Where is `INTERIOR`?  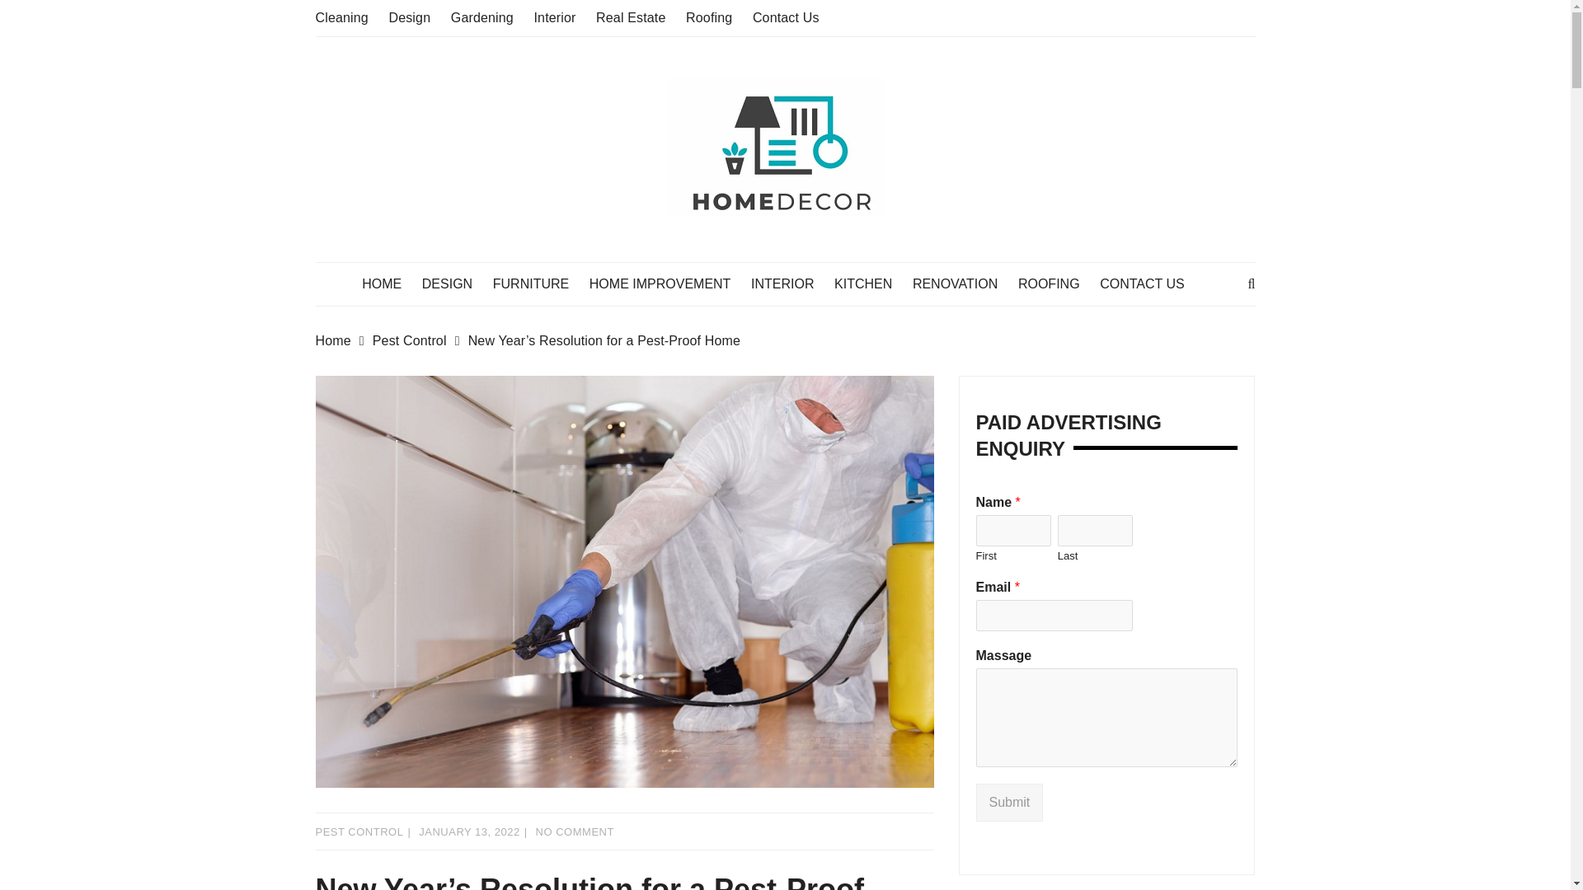 INTERIOR is located at coordinates (790, 283).